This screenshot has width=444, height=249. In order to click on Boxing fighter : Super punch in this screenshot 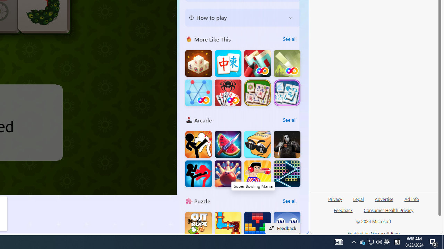, I will do `click(257, 174)`.